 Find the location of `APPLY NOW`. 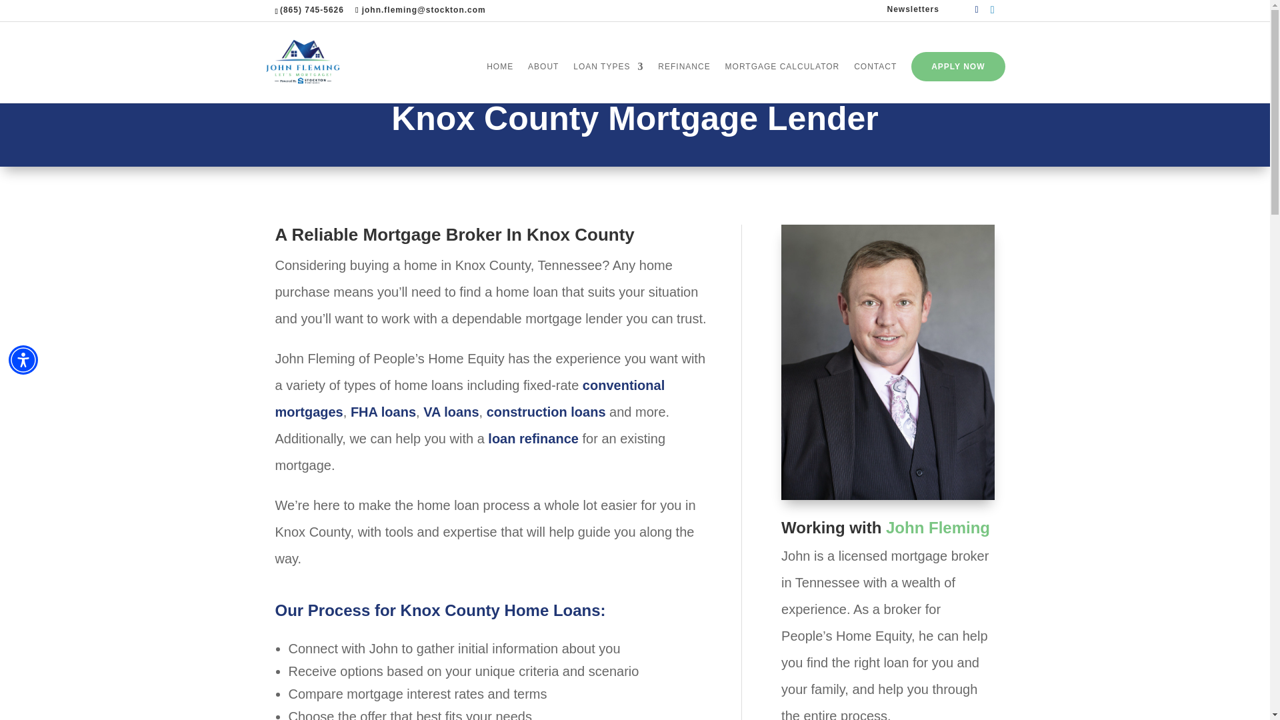

APPLY NOW is located at coordinates (958, 67).